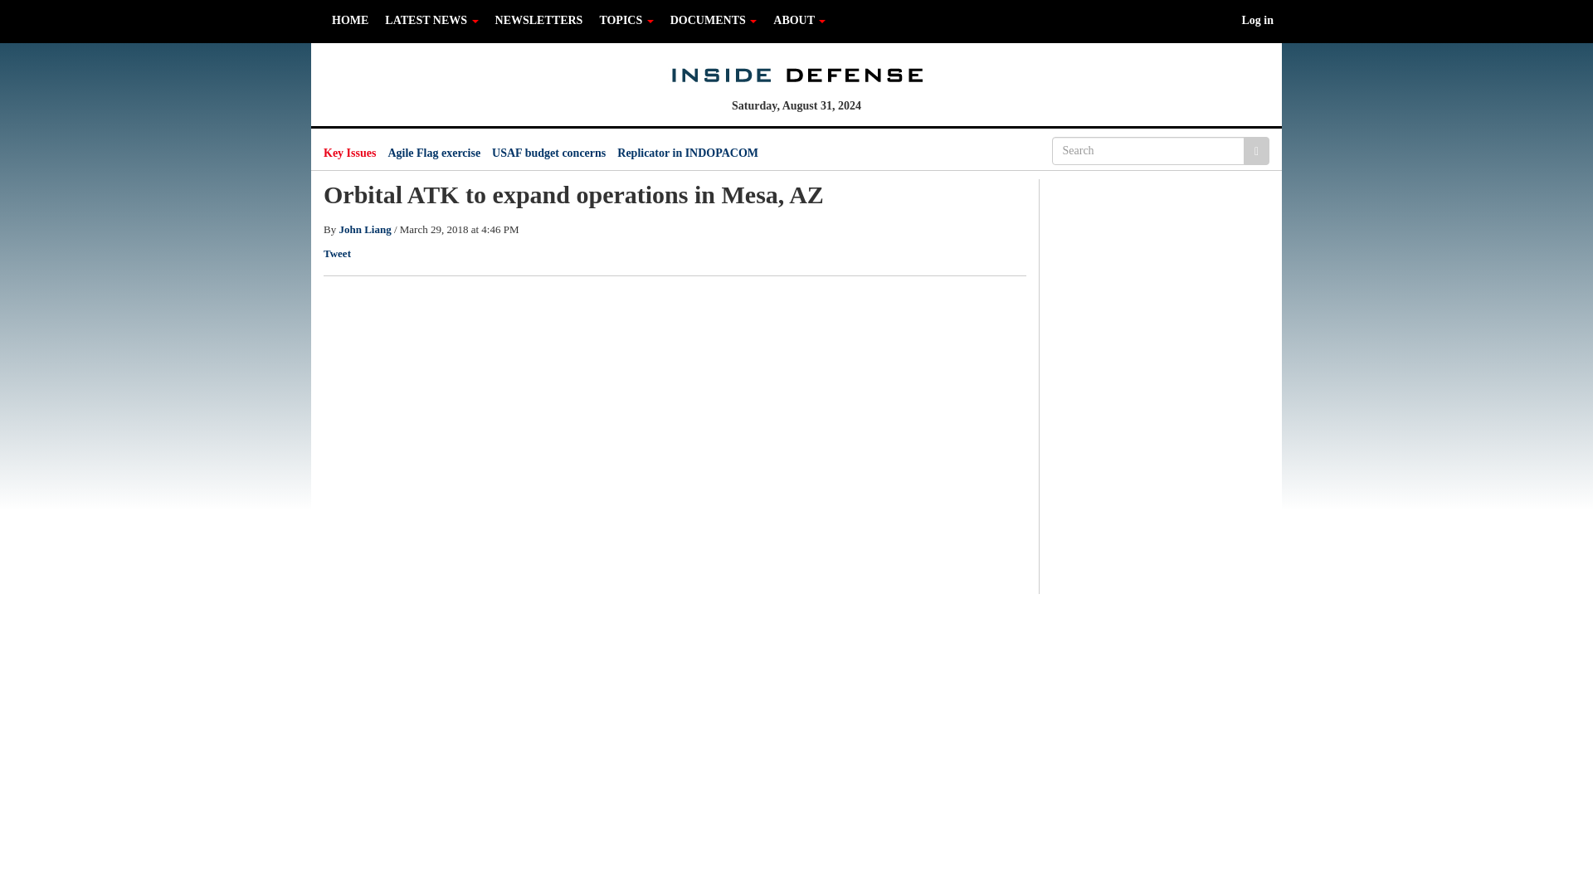  What do you see at coordinates (714, 20) in the screenshot?
I see `DOCUMENTS` at bounding box center [714, 20].